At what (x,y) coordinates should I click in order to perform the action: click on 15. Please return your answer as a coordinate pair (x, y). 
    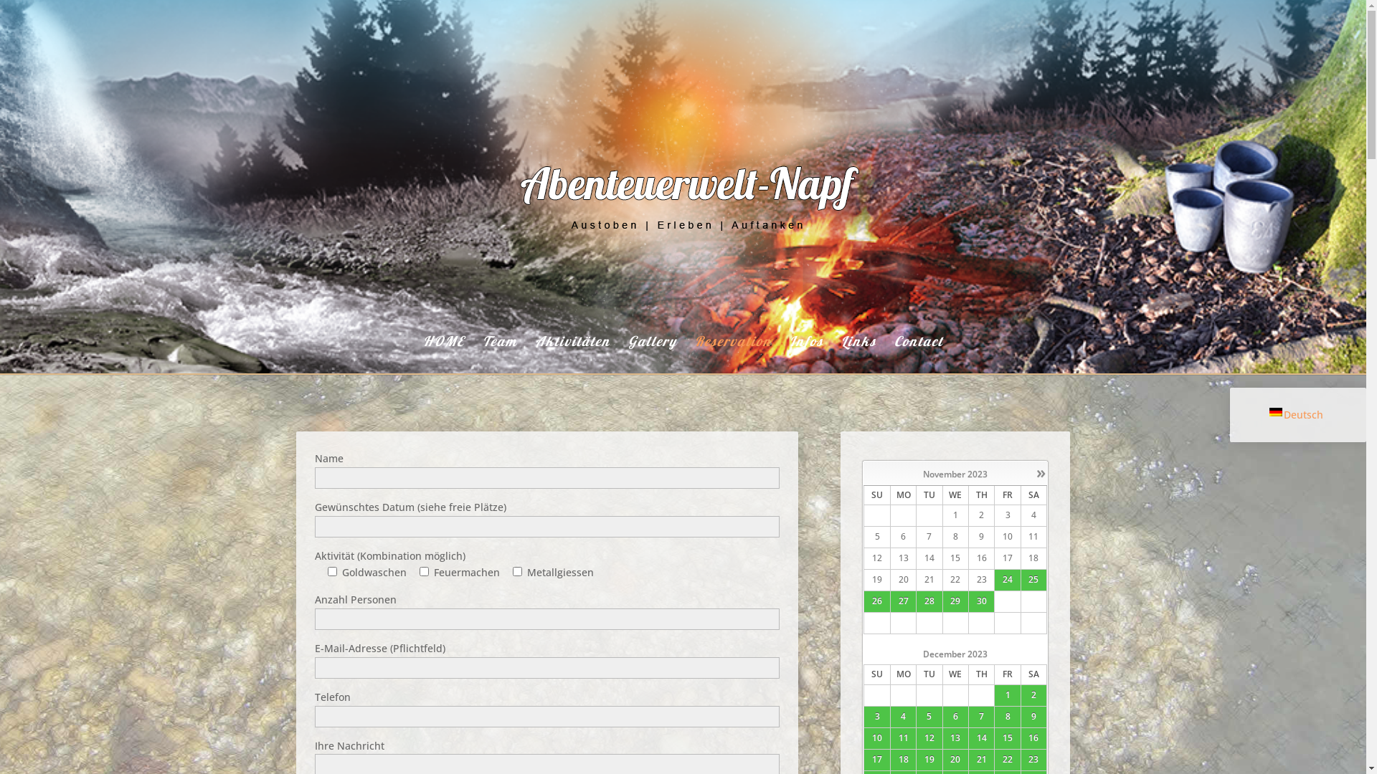
    Looking at the image, I should click on (1008, 738).